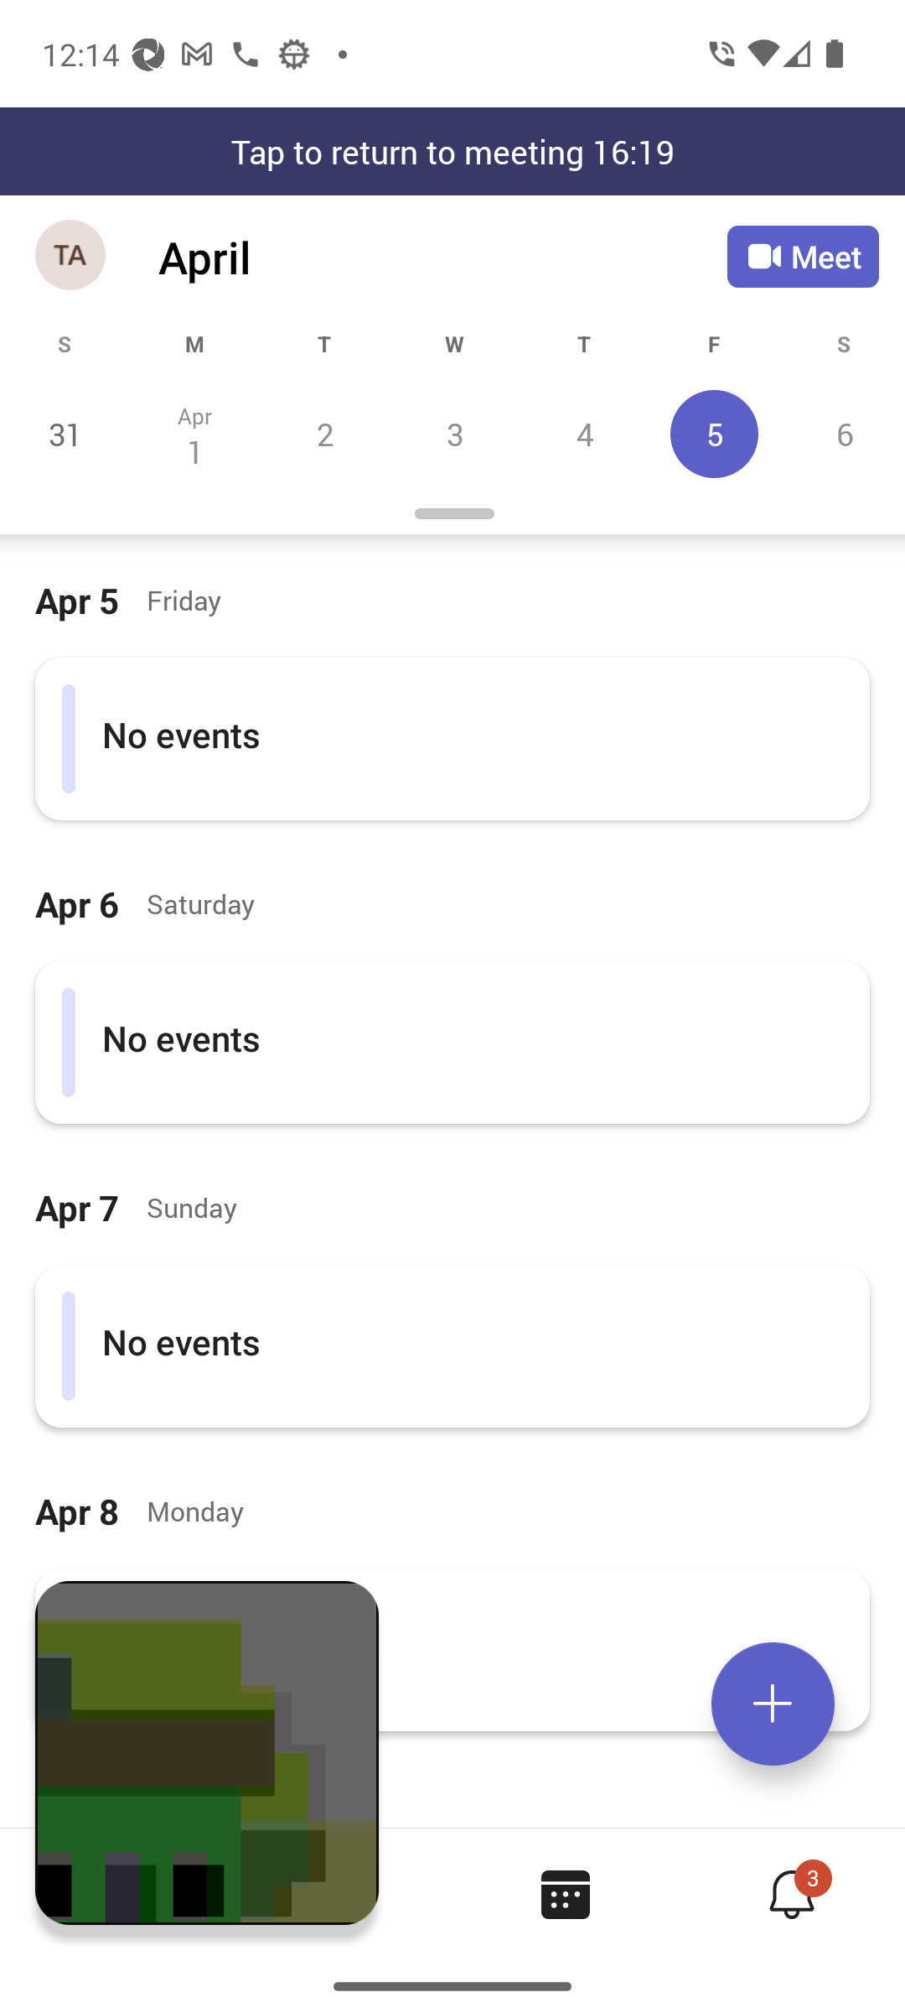  Describe the element at coordinates (565, 1894) in the screenshot. I see `Calendar tab, 3 of 4` at that location.